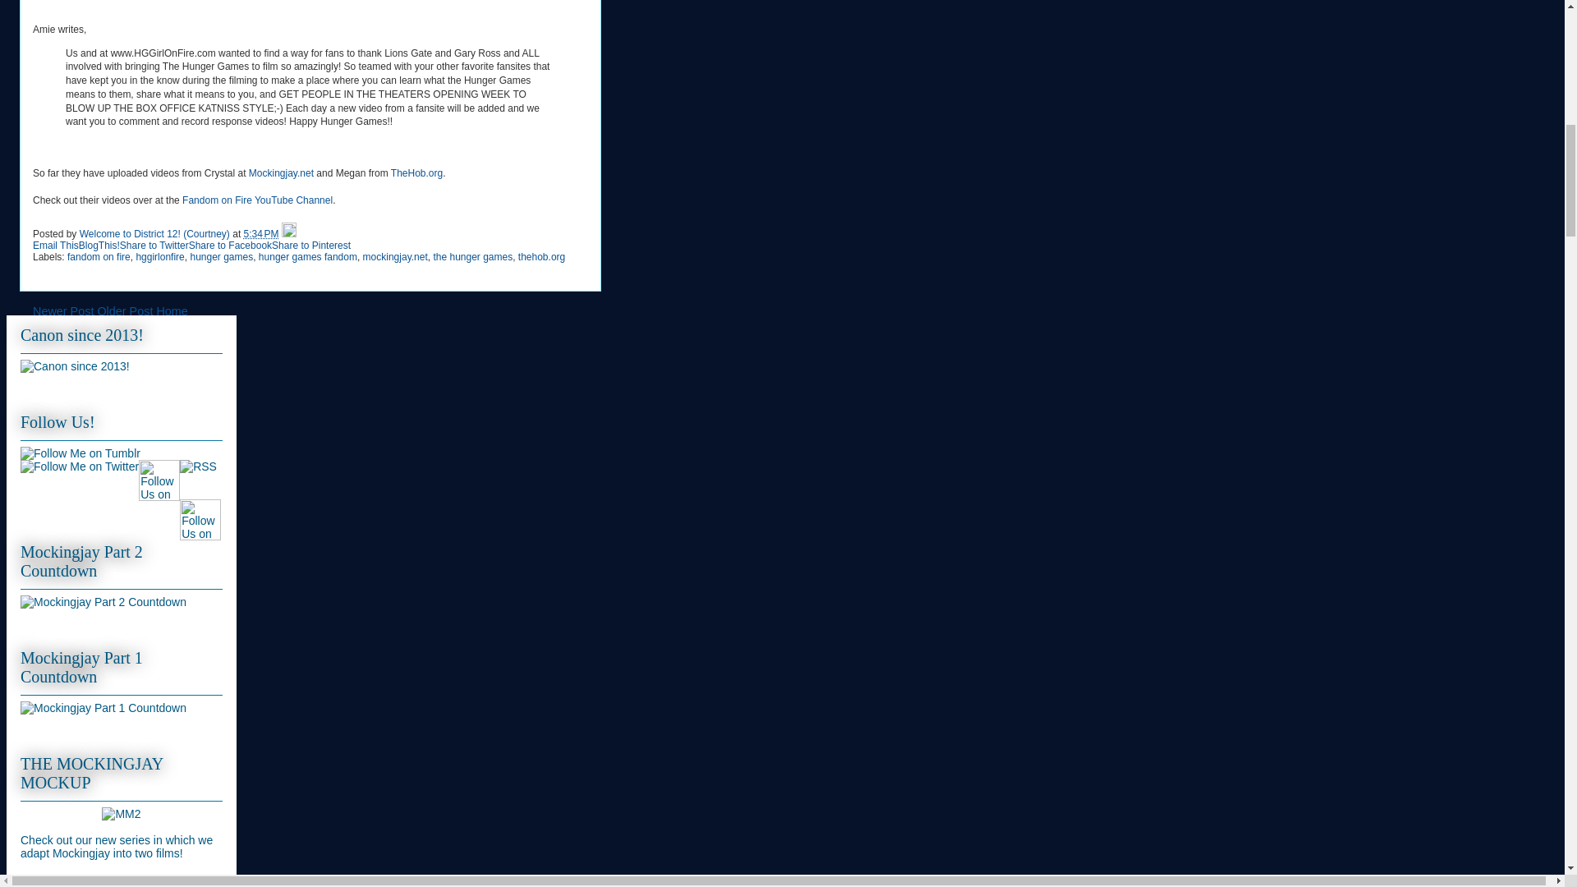 The height and width of the screenshot is (887, 1577). What do you see at coordinates (154, 245) in the screenshot?
I see `Share to Twitter` at bounding box center [154, 245].